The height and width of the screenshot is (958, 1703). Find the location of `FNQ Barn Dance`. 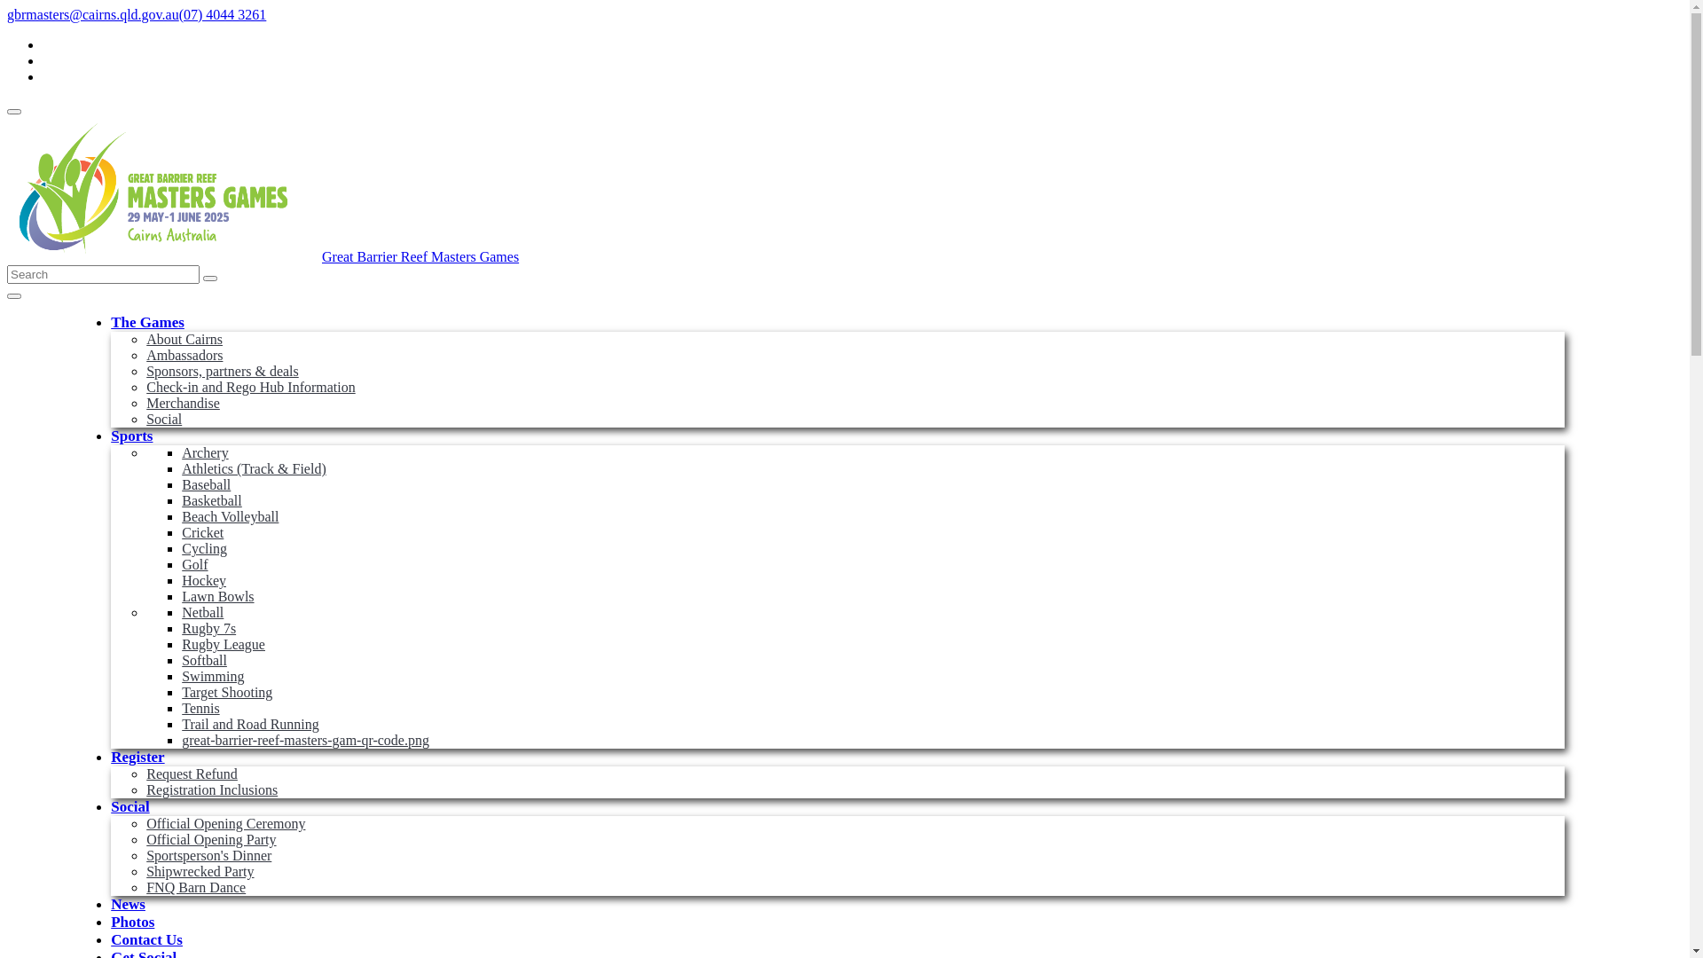

FNQ Barn Dance is located at coordinates (196, 887).